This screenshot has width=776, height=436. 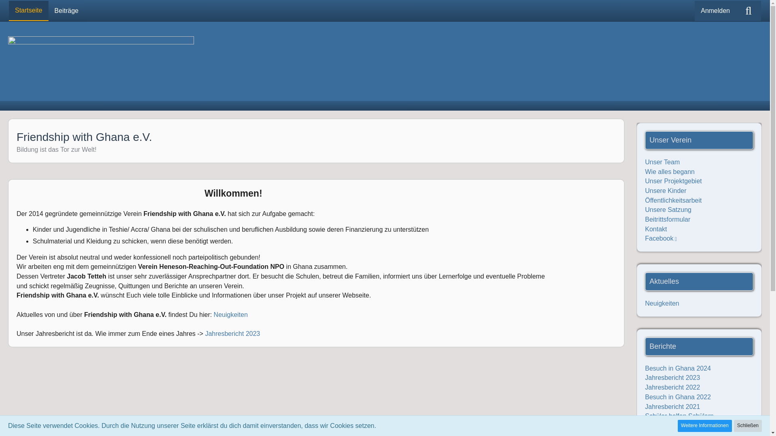 I want to click on Jahresbericht 2023, so click(x=232, y=333).